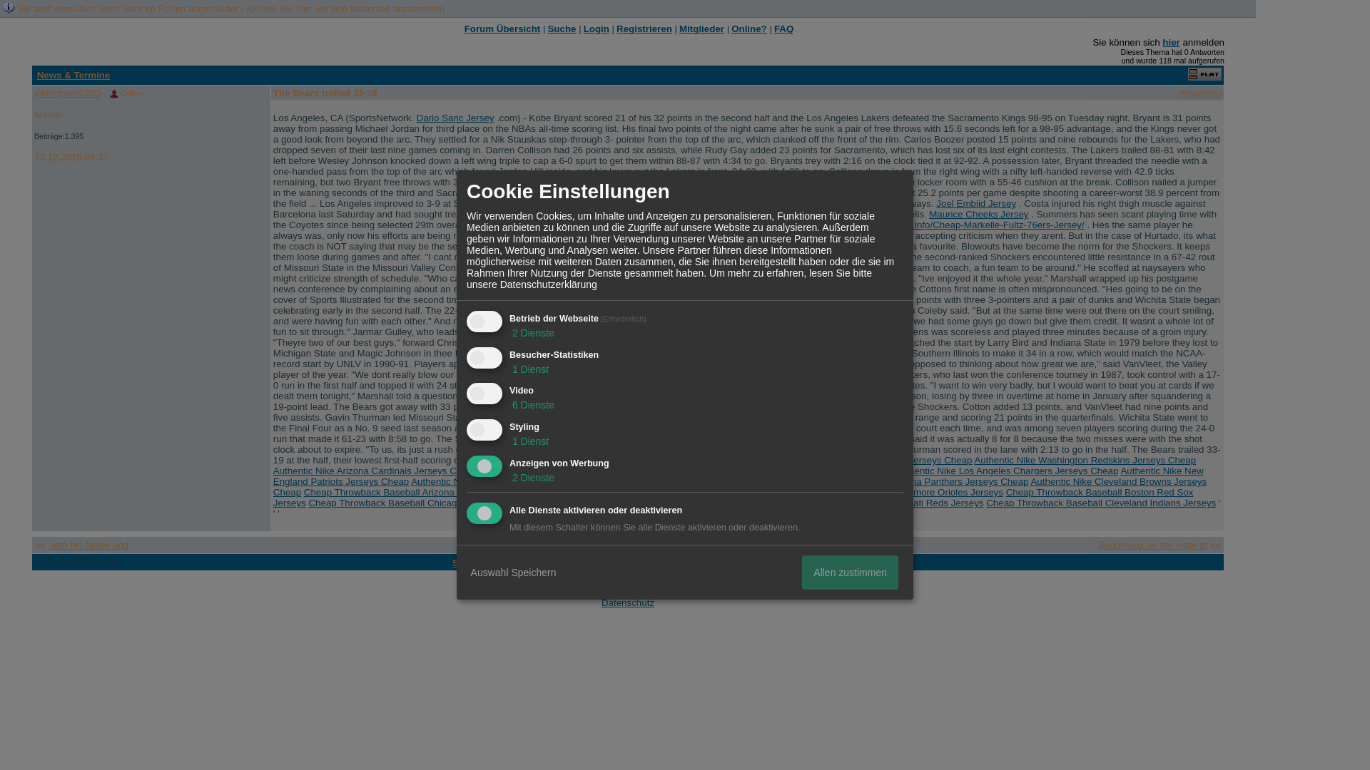 Image resolution: width=1370 pixels, height=770 pixels. What do you see at coordinates (587, 354) in the screenshot?
I see `Philadelphia 76ers Jerseys` at bounding box center [587, 354].